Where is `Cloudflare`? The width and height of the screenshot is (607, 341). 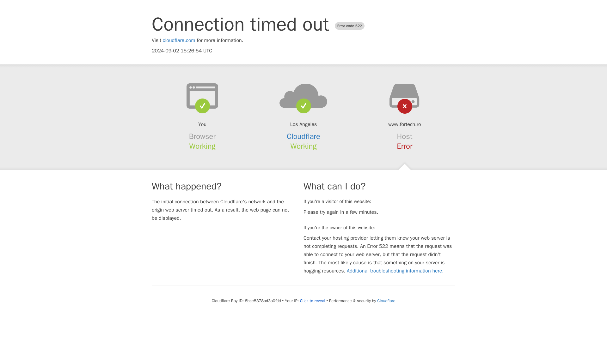 Cloudflare is located at coordinates (386, 301).